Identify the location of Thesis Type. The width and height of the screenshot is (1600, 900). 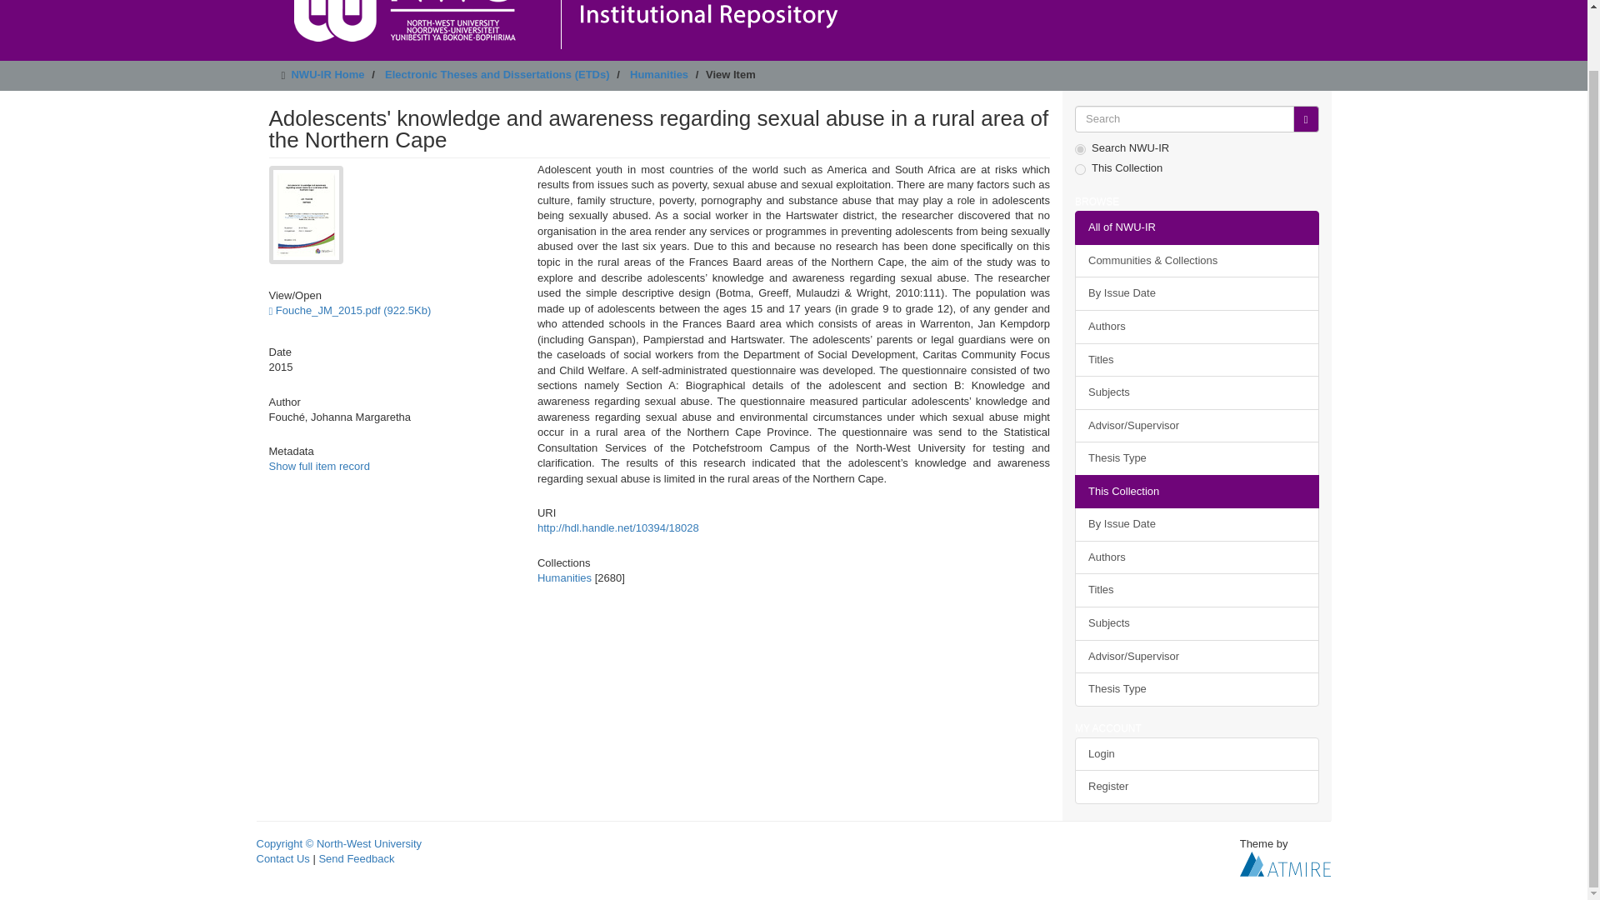
(1197, 688).